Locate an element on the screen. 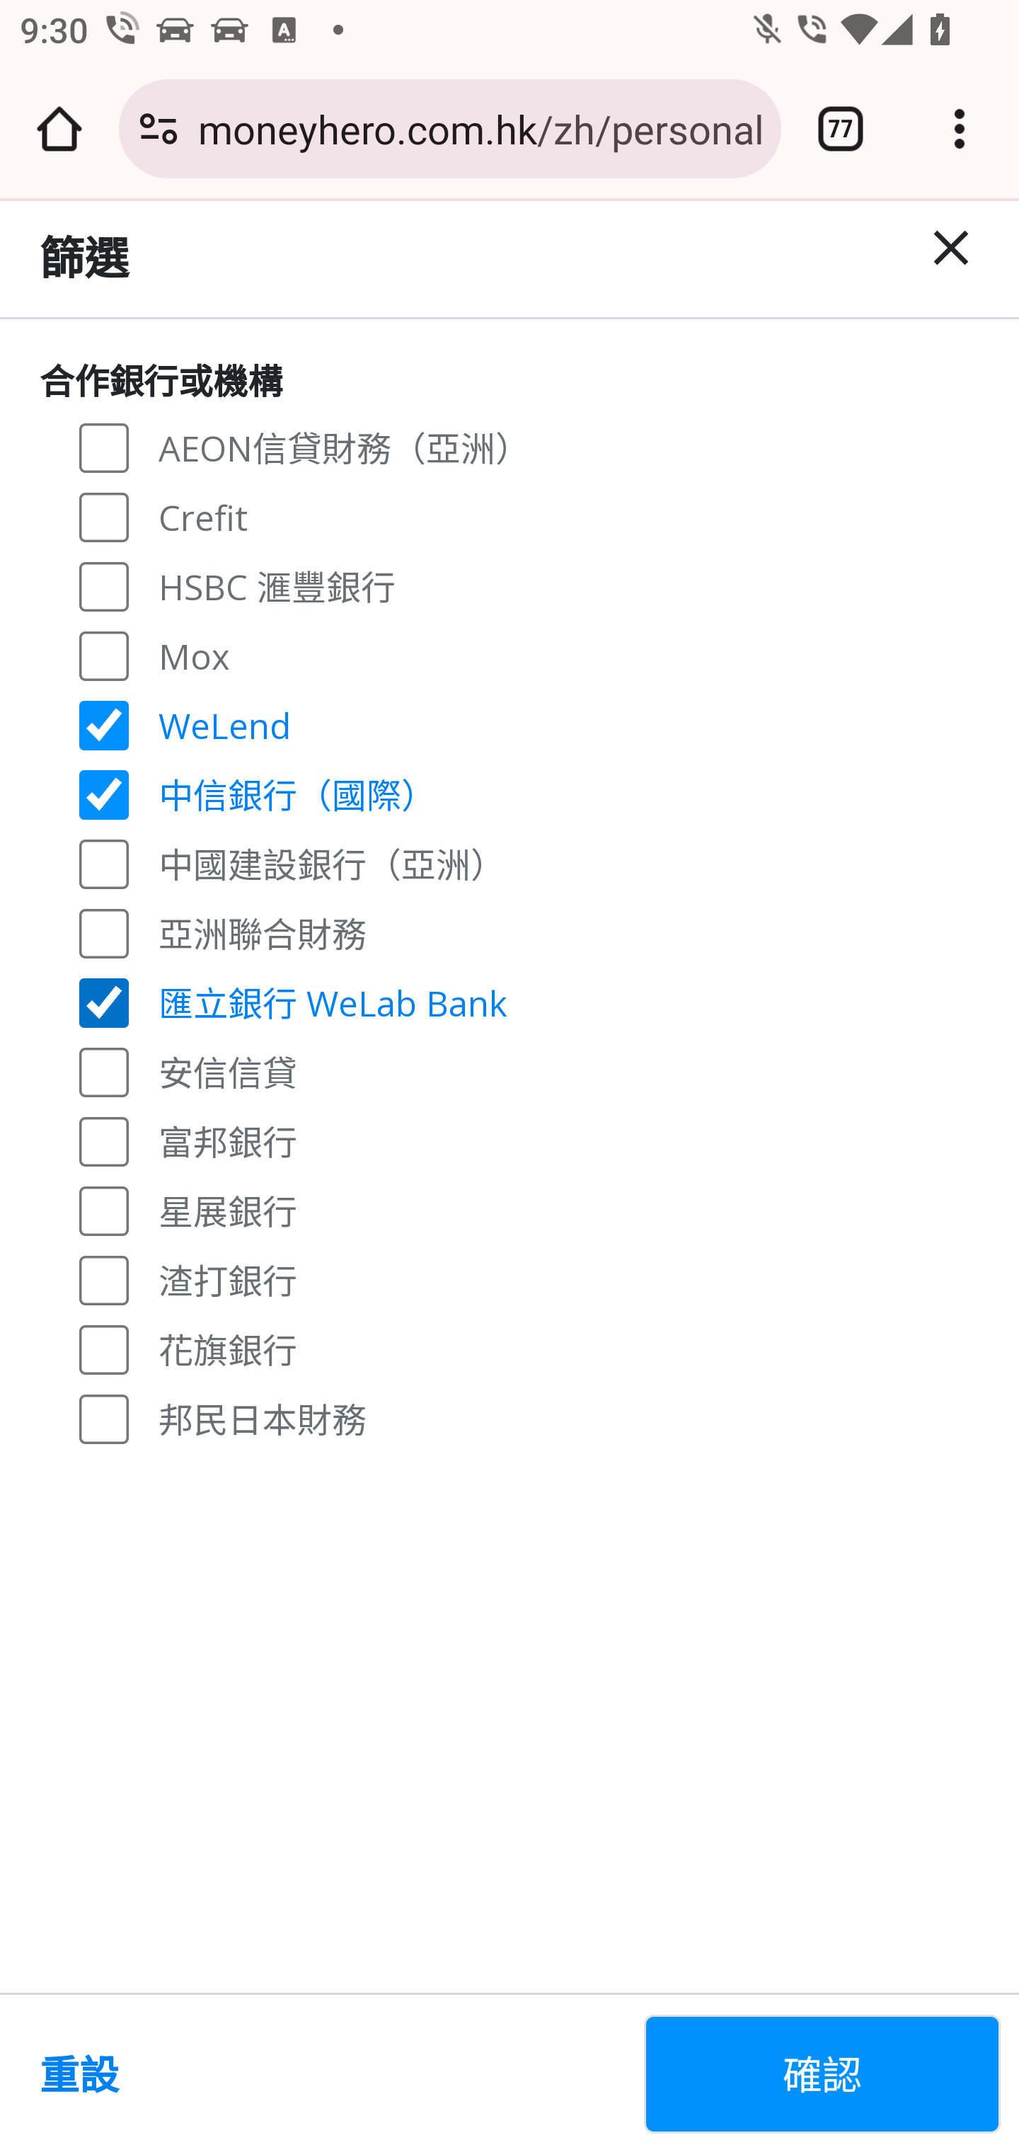 This screenshot has width=1019, height=2152. Switch or close tabs is located at coordinates (841, 129).